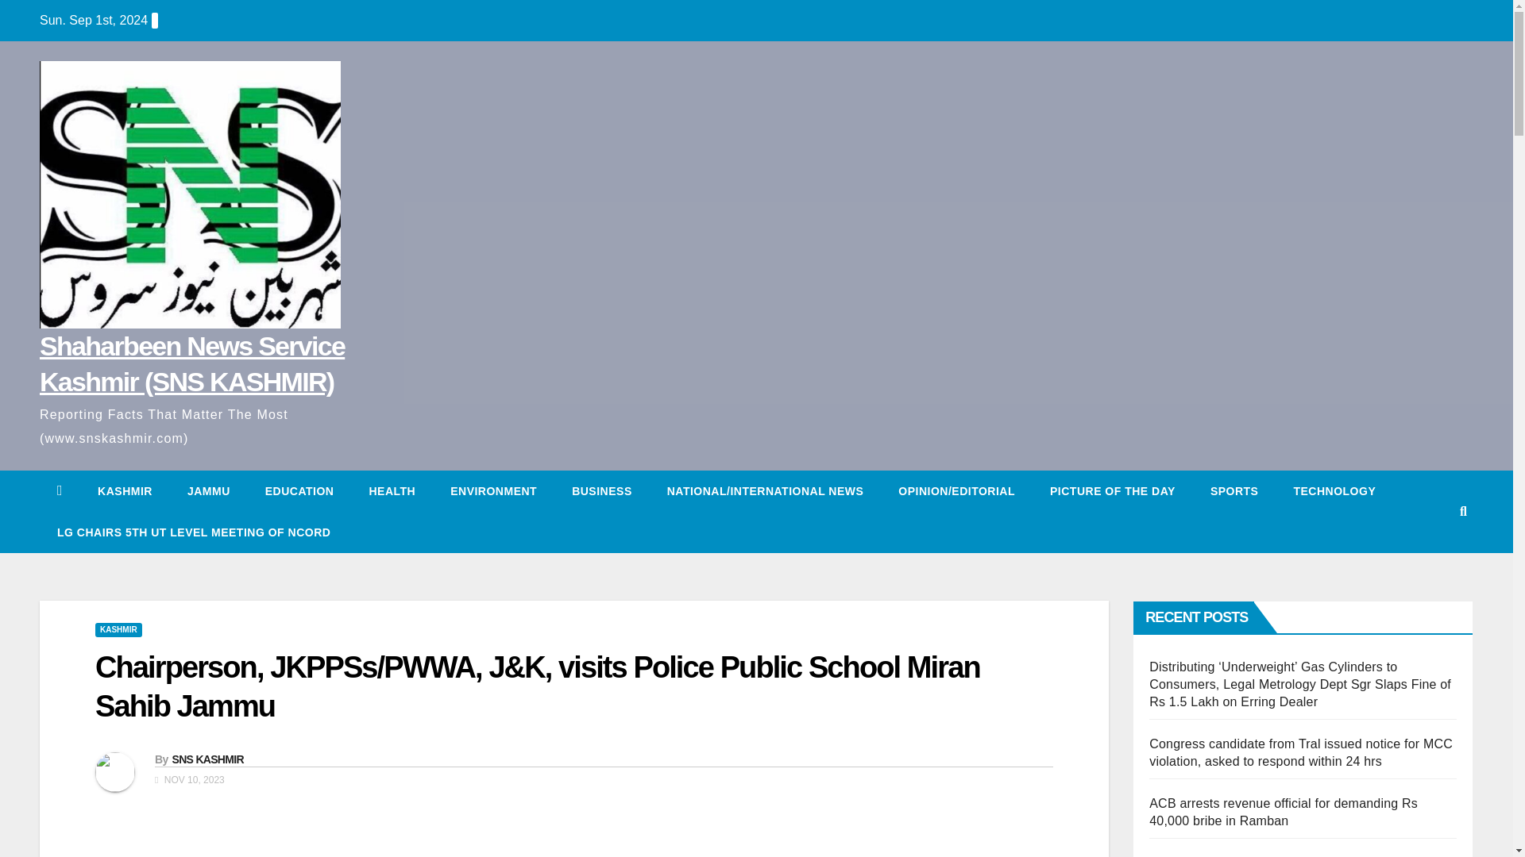 The width and height of the screenshot is (1525, 857). Describe the element at coordinates (602, 490) in the screenshot. I see `Business` at that location.